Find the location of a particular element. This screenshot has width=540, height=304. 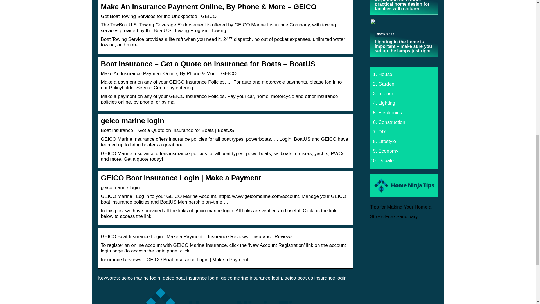

Construction is located at coordinates (392, 122).